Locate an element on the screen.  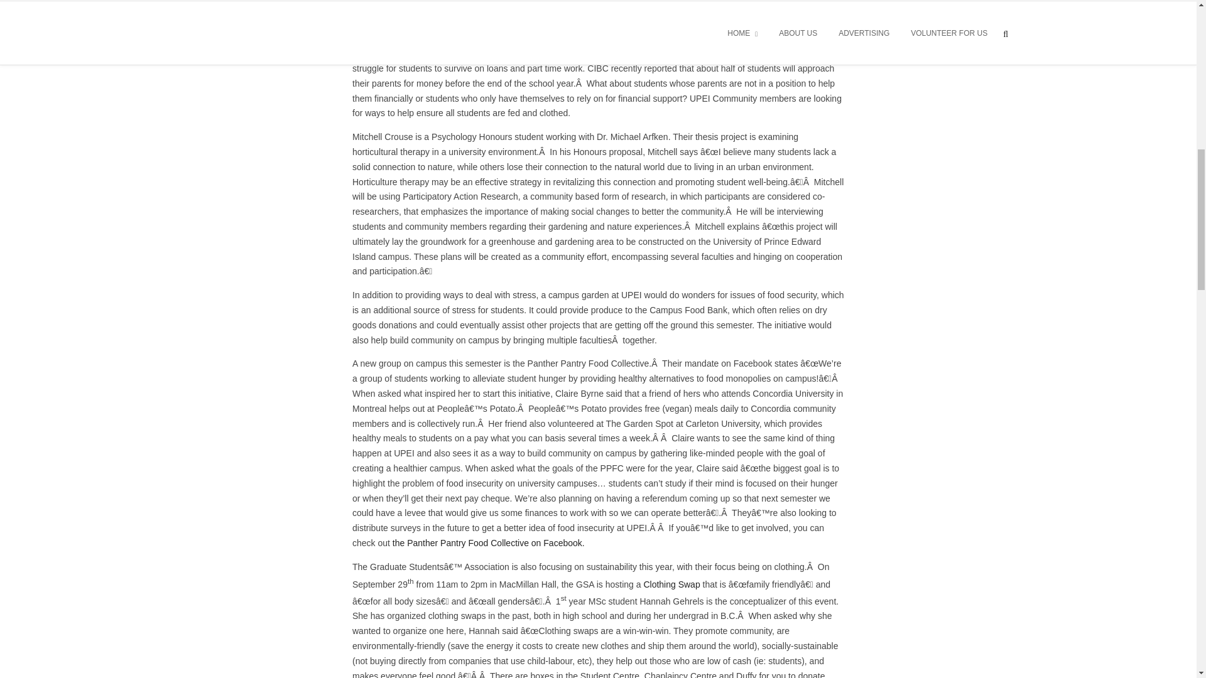
the Panther Pantry Food Collective on Facebook. is located at coordinates (487, 542).